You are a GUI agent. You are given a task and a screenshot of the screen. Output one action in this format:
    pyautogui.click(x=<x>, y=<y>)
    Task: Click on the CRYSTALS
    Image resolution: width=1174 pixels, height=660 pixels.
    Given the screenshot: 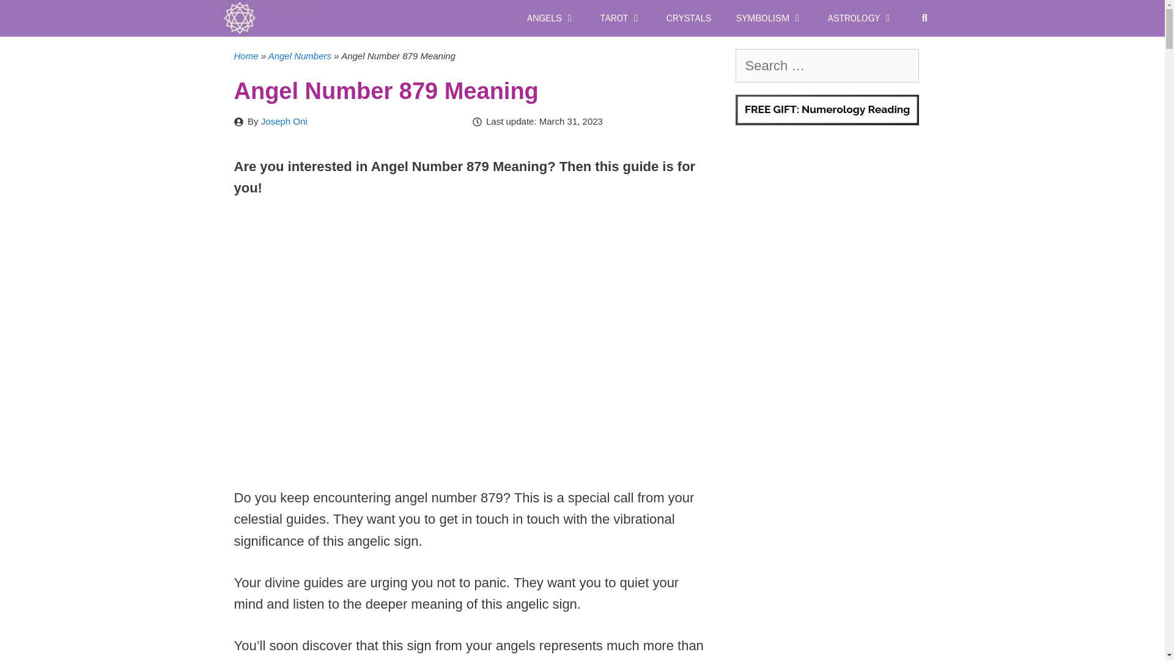 What is the action you would take?
    pyautogui.click(x=689, y=18)
    